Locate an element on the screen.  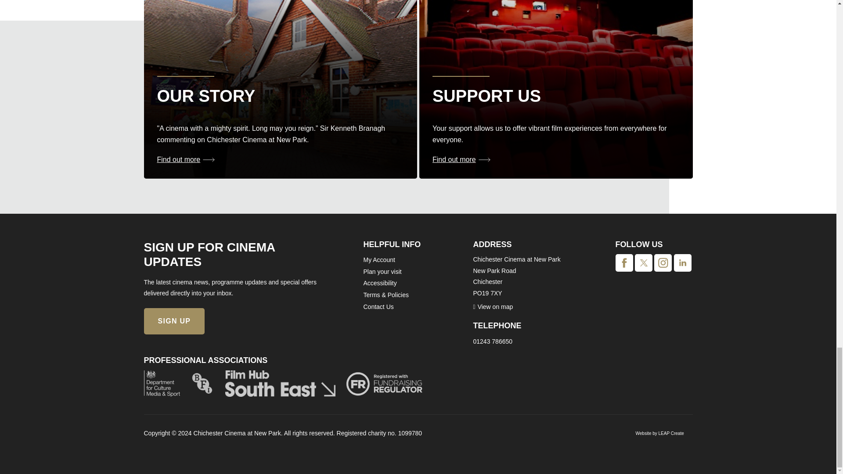
My Account is located at coordinates (379, 260).